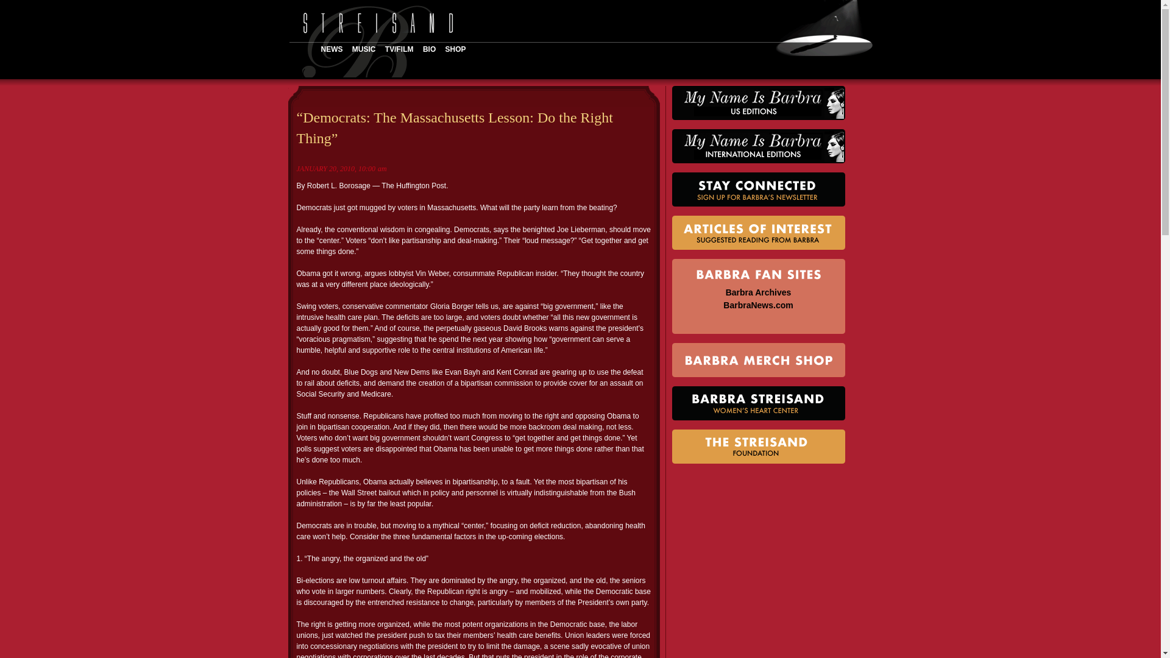  Describe the element at coordinates (758, 305) in the screenshot. I see `BarbraNews.com` at that location.